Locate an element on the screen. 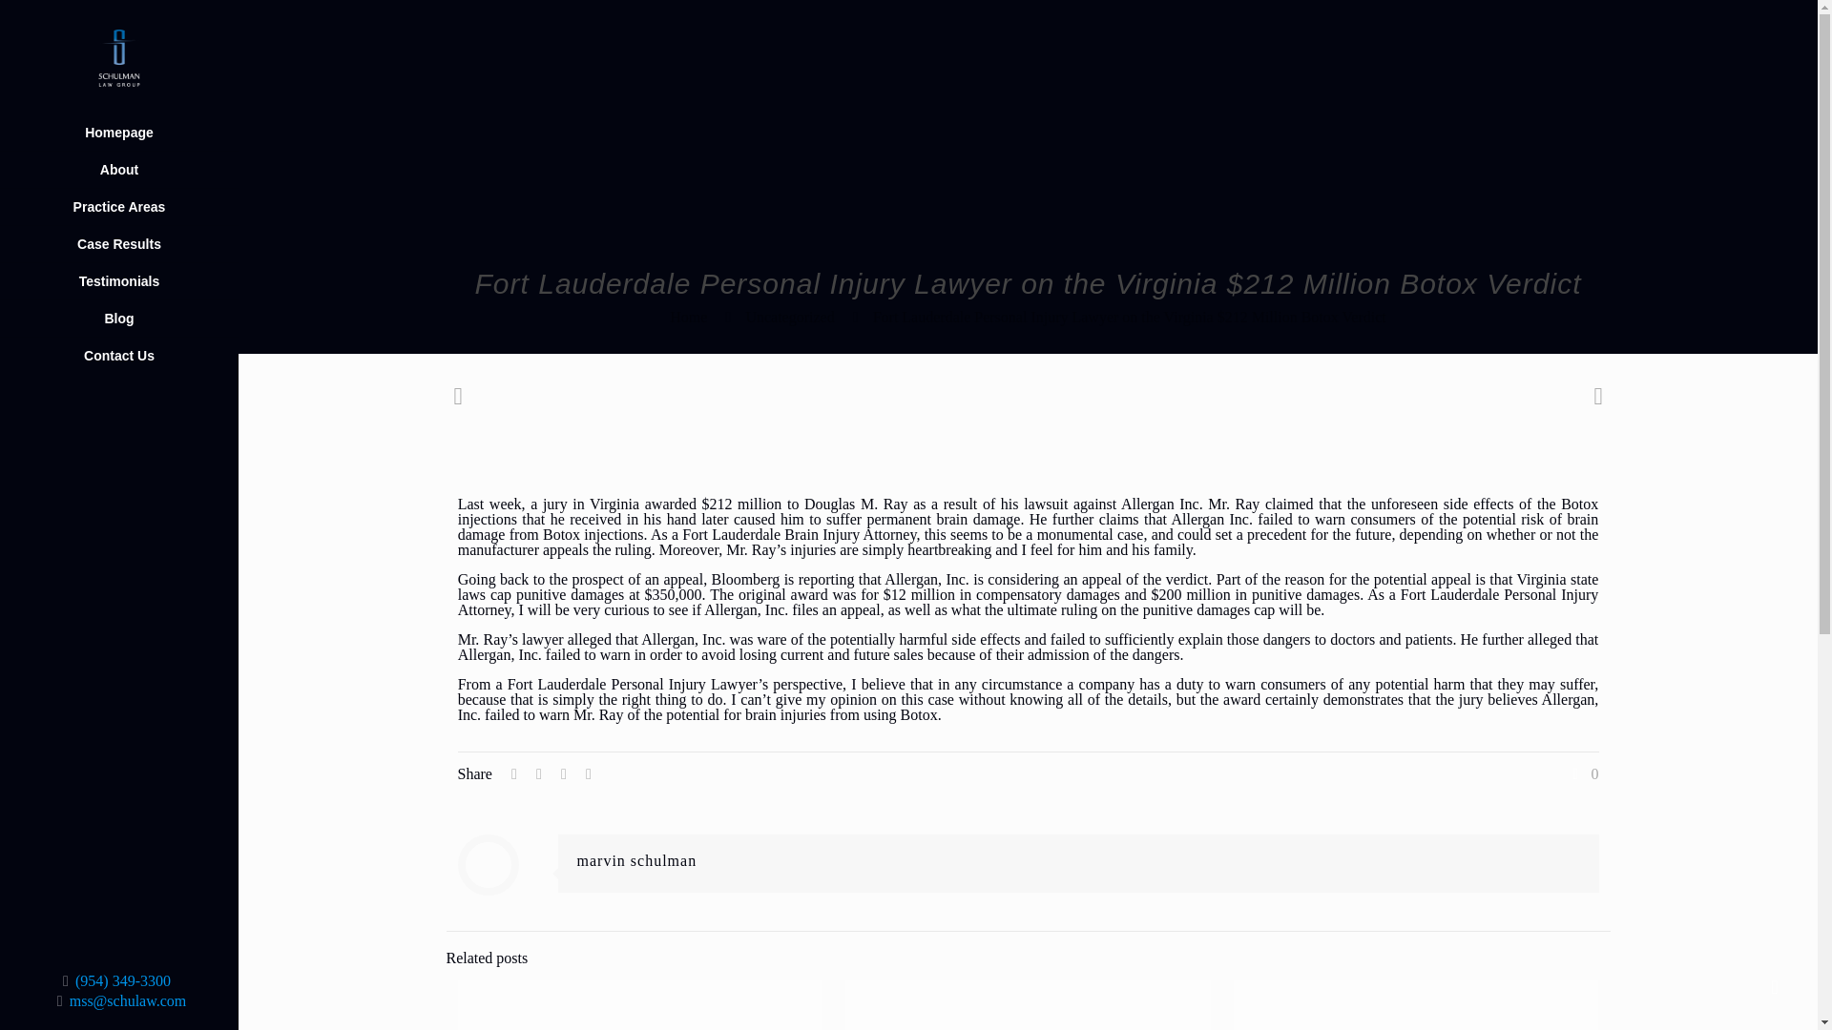 This screenshot has width=1832, height=1030. Fort Lauderdale Brain Injury Attorney is located at coordinates (799, 534).